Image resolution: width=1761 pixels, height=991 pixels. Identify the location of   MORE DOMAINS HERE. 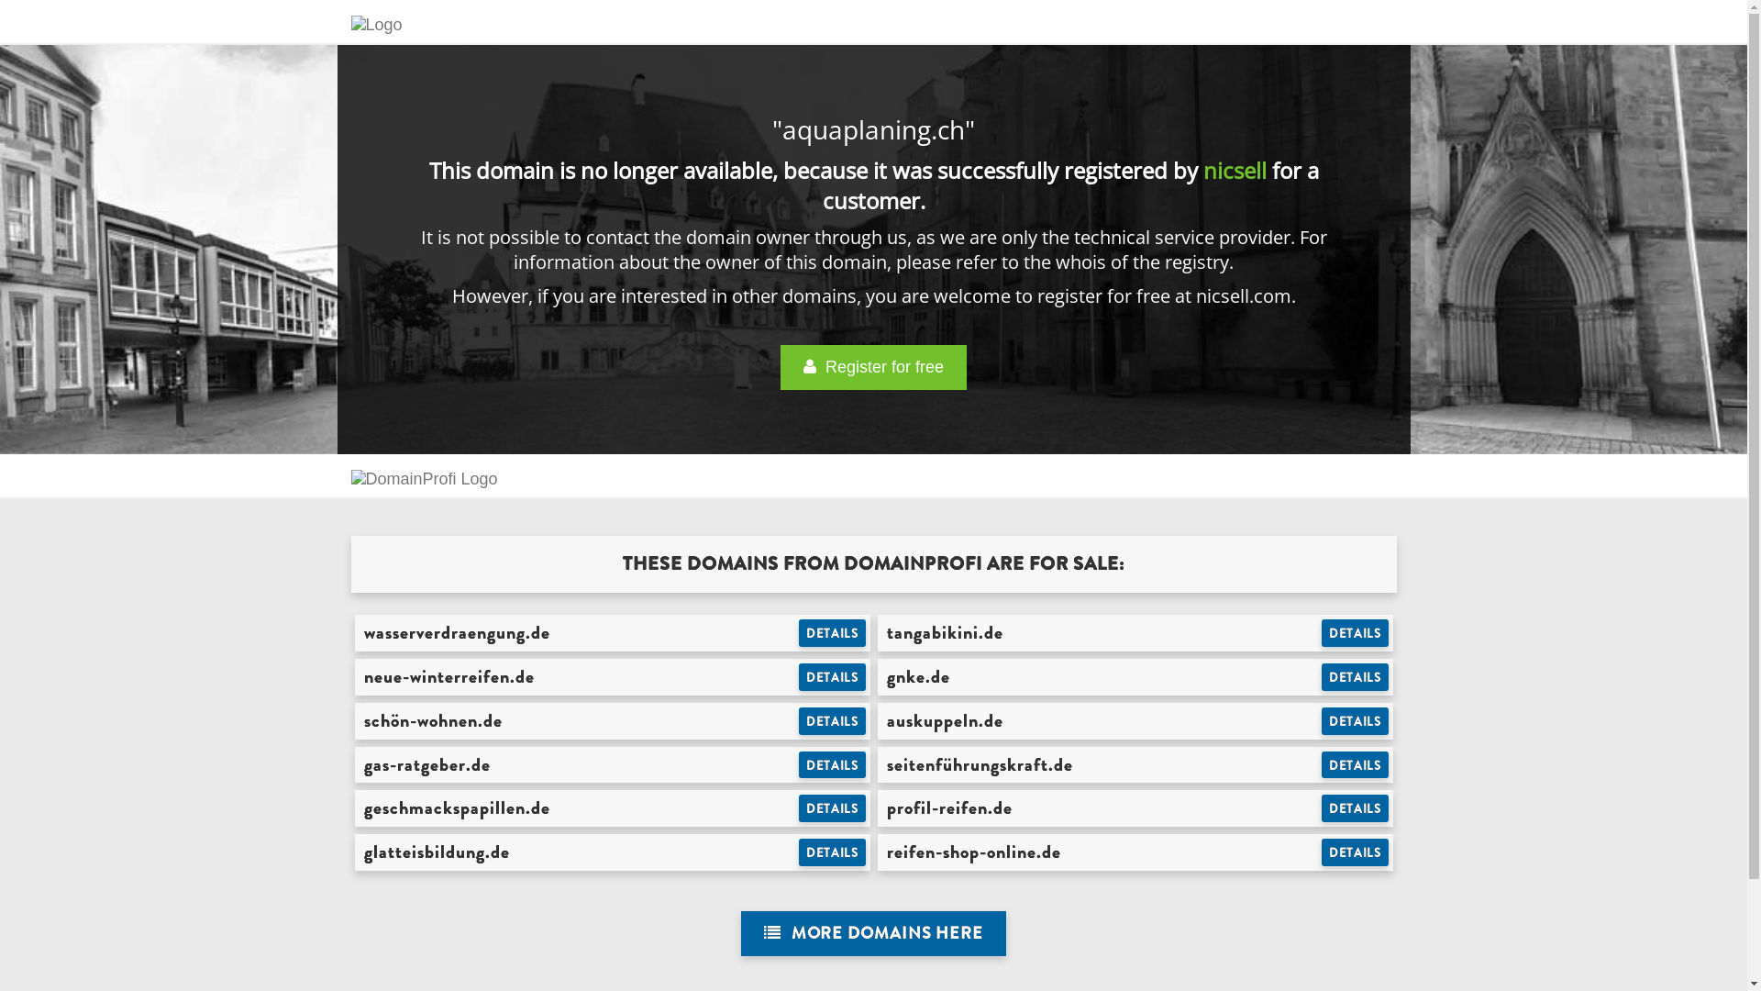
(873, 934).